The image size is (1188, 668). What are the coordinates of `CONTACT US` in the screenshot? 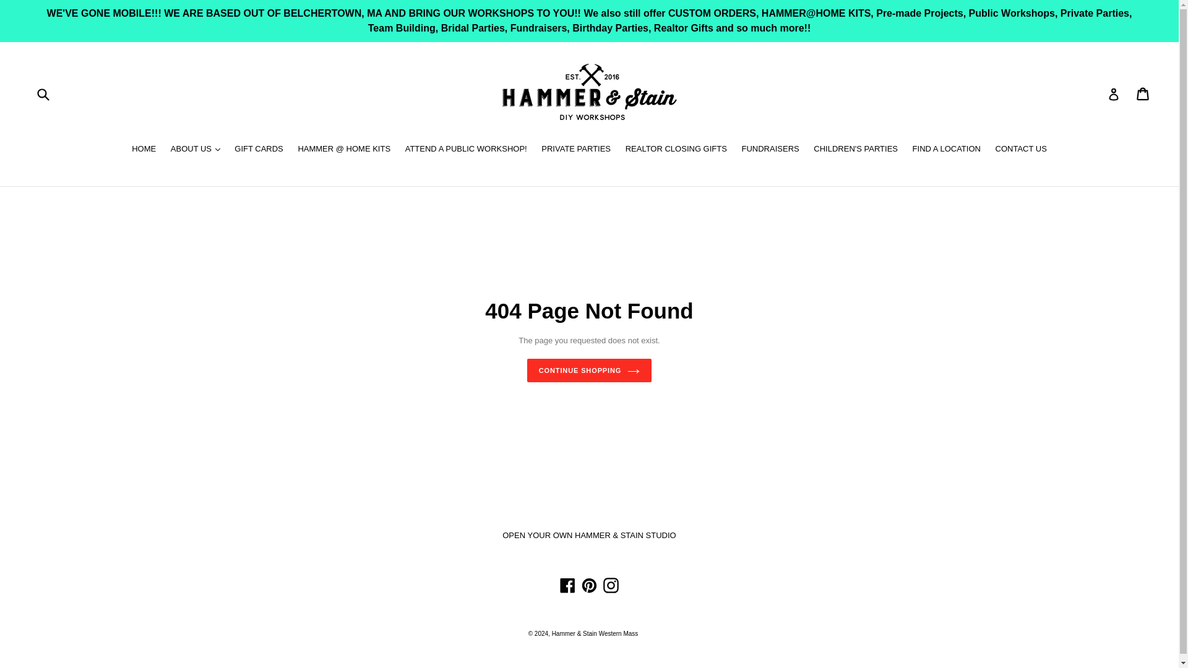 It's located at (1021, 150).